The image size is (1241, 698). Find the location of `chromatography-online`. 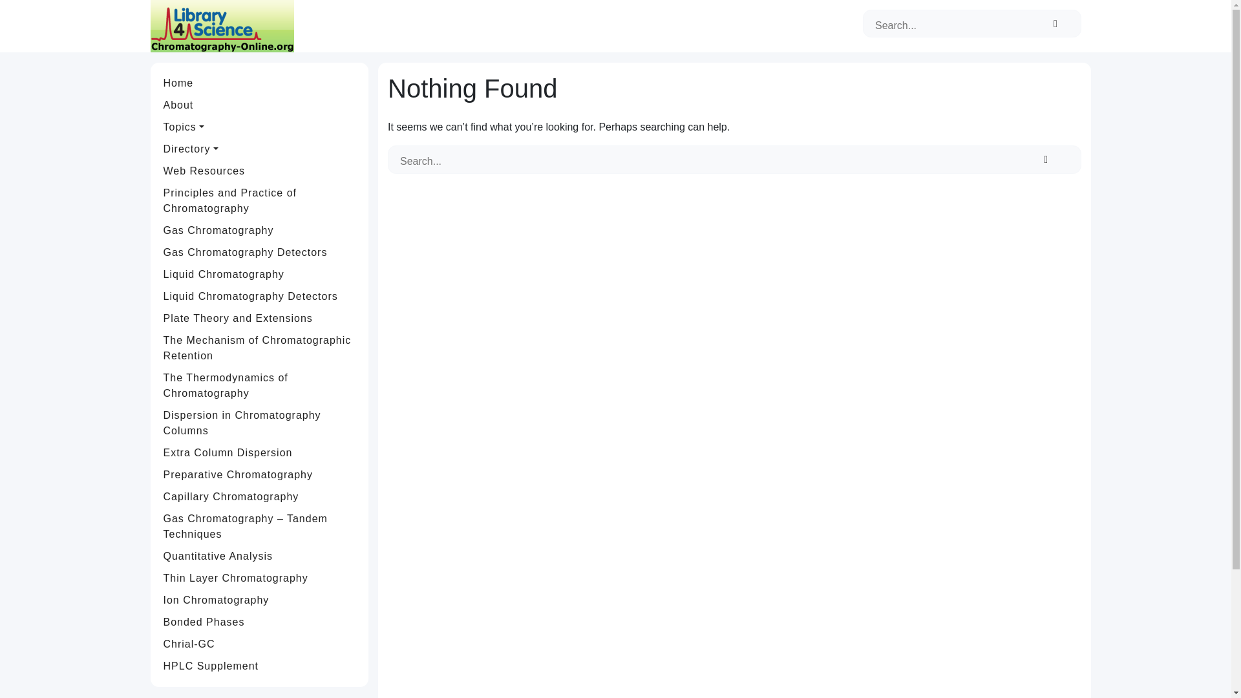

chromatography-online is located at coordinates (221, 25).